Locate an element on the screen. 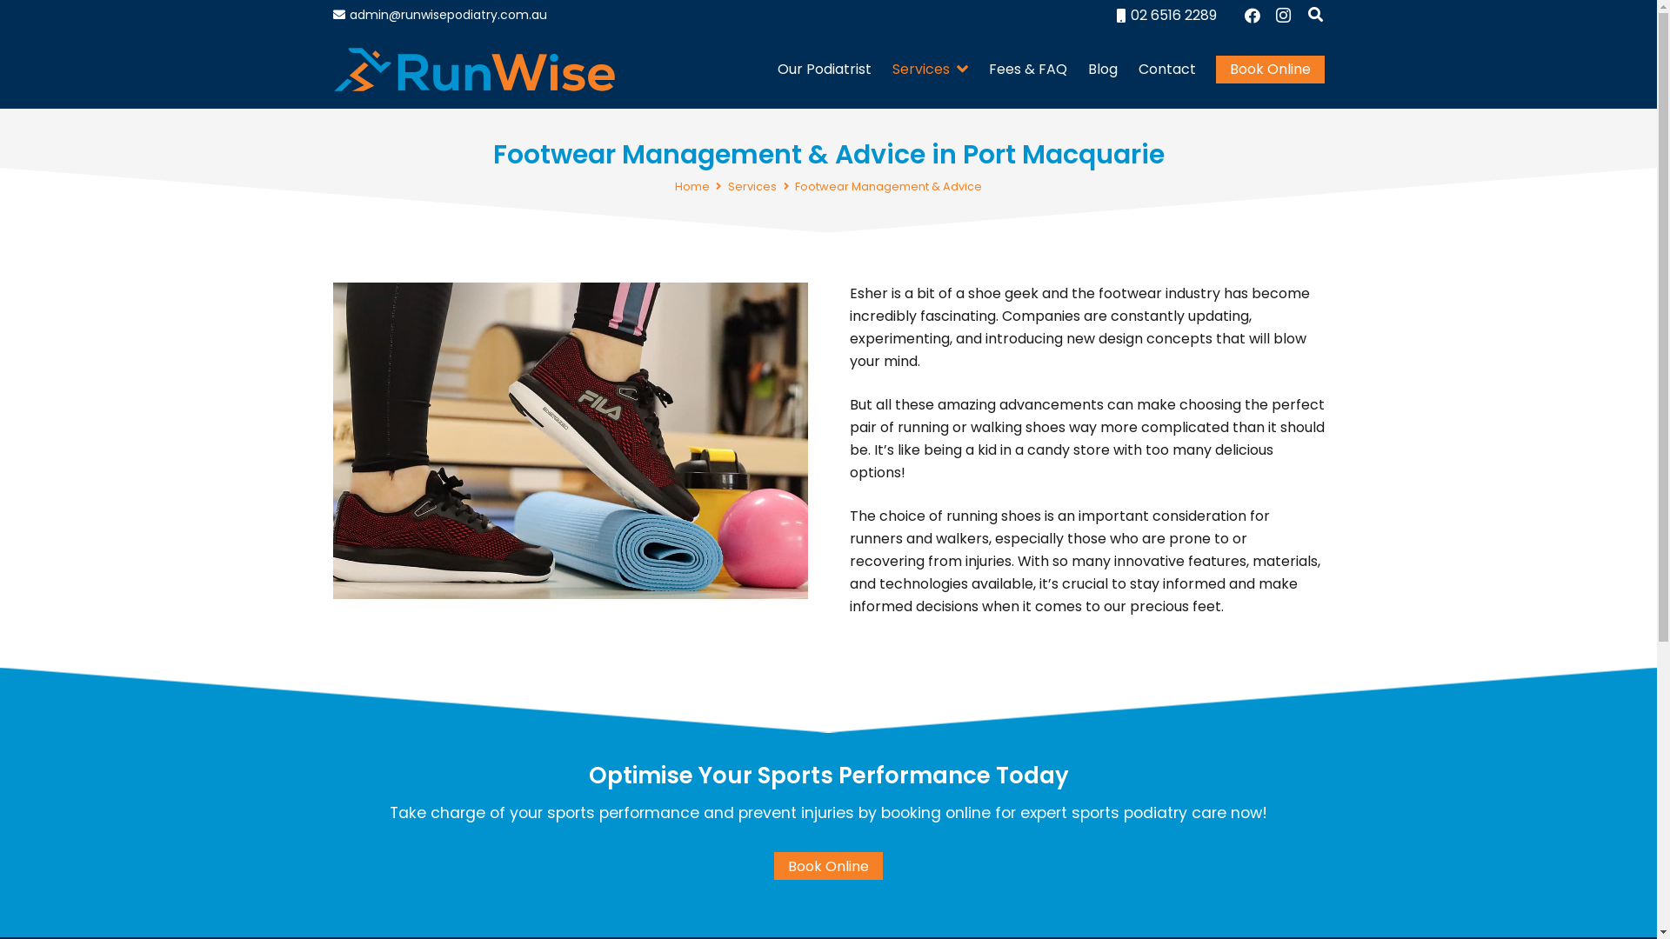  Blog is located at coordinates (1103, 70).